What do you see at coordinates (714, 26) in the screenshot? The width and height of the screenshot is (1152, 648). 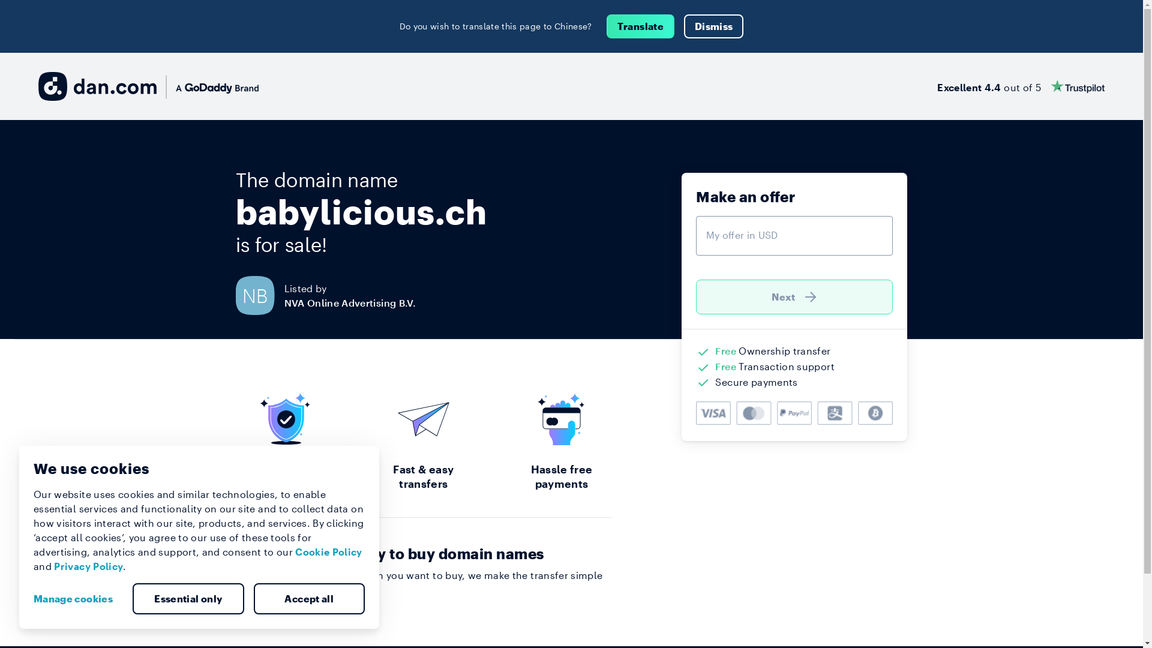 I see `Dismiss` at bounding box center [714, 26].